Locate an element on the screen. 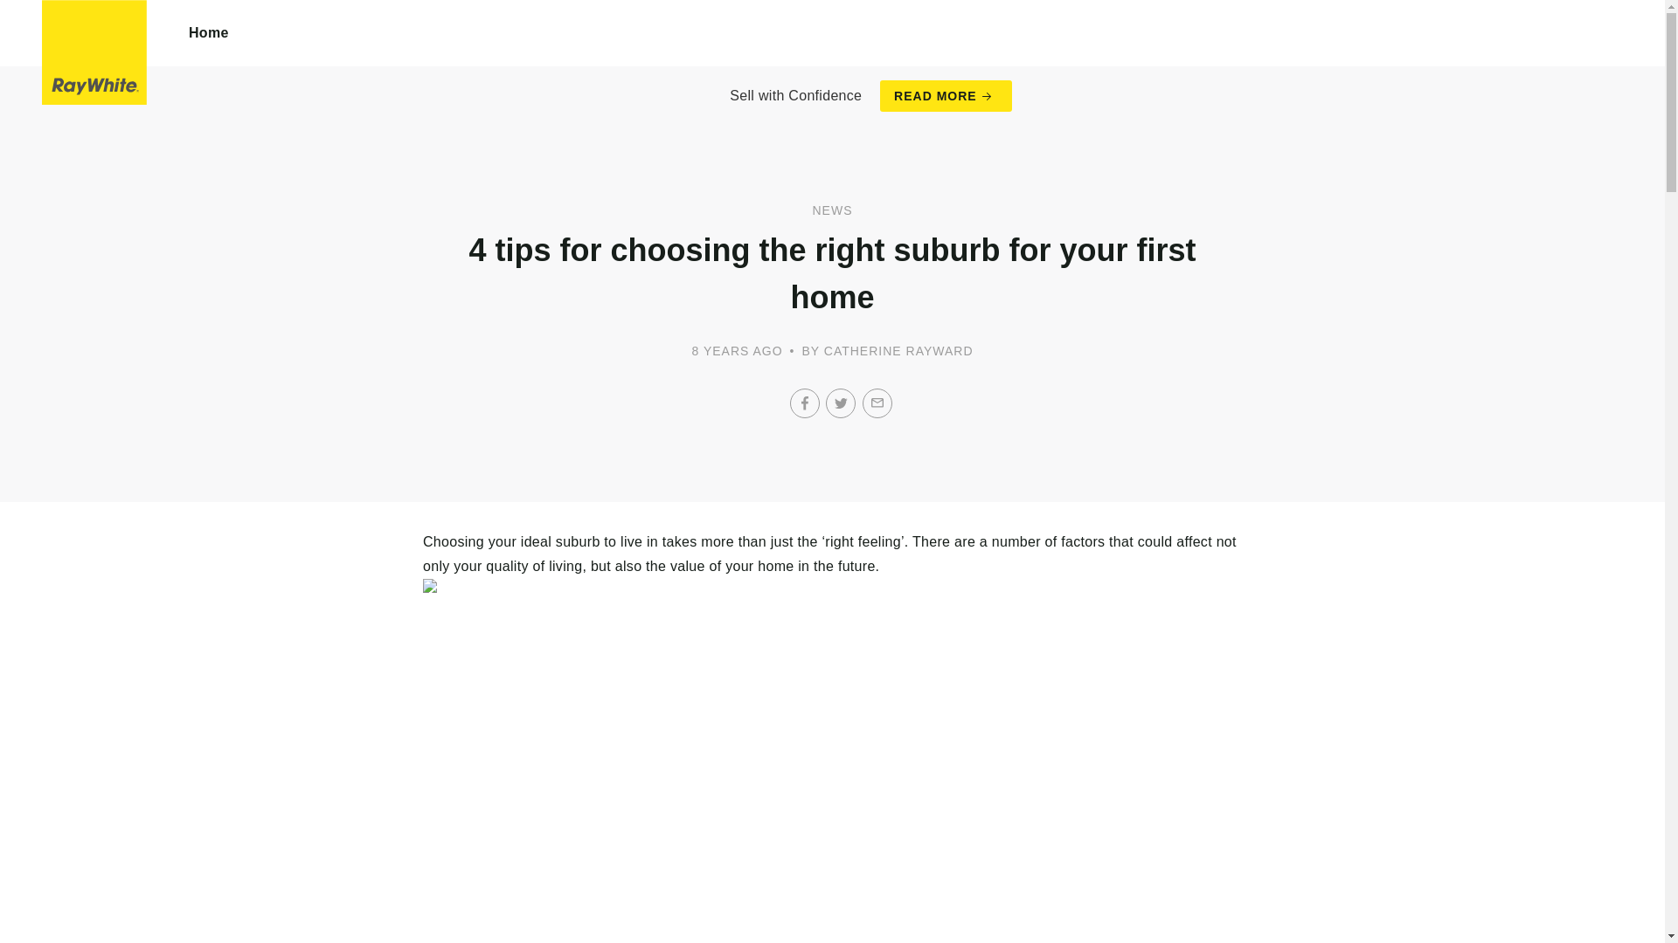 The image size is (1678, 943). Home is located at coordinates (209, 33).